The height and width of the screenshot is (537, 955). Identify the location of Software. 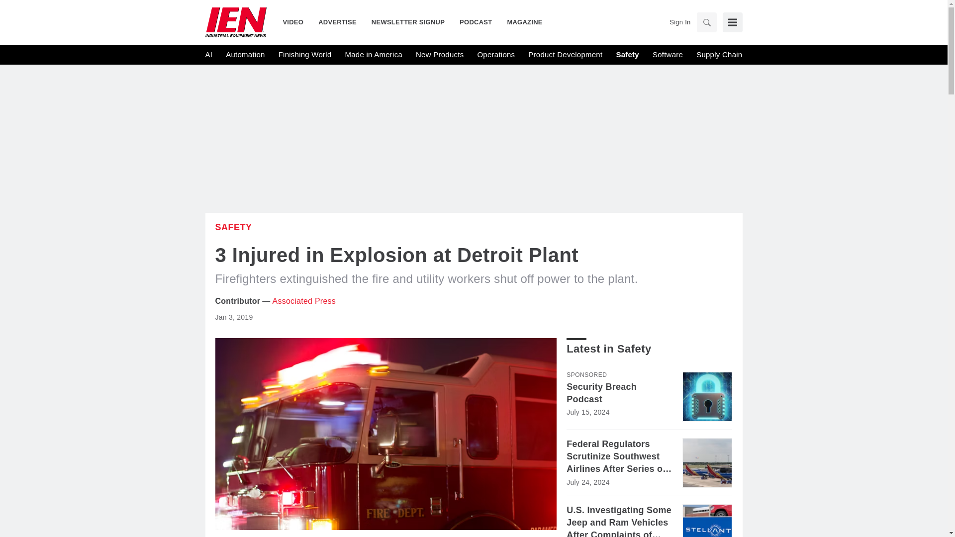
(668, 55).